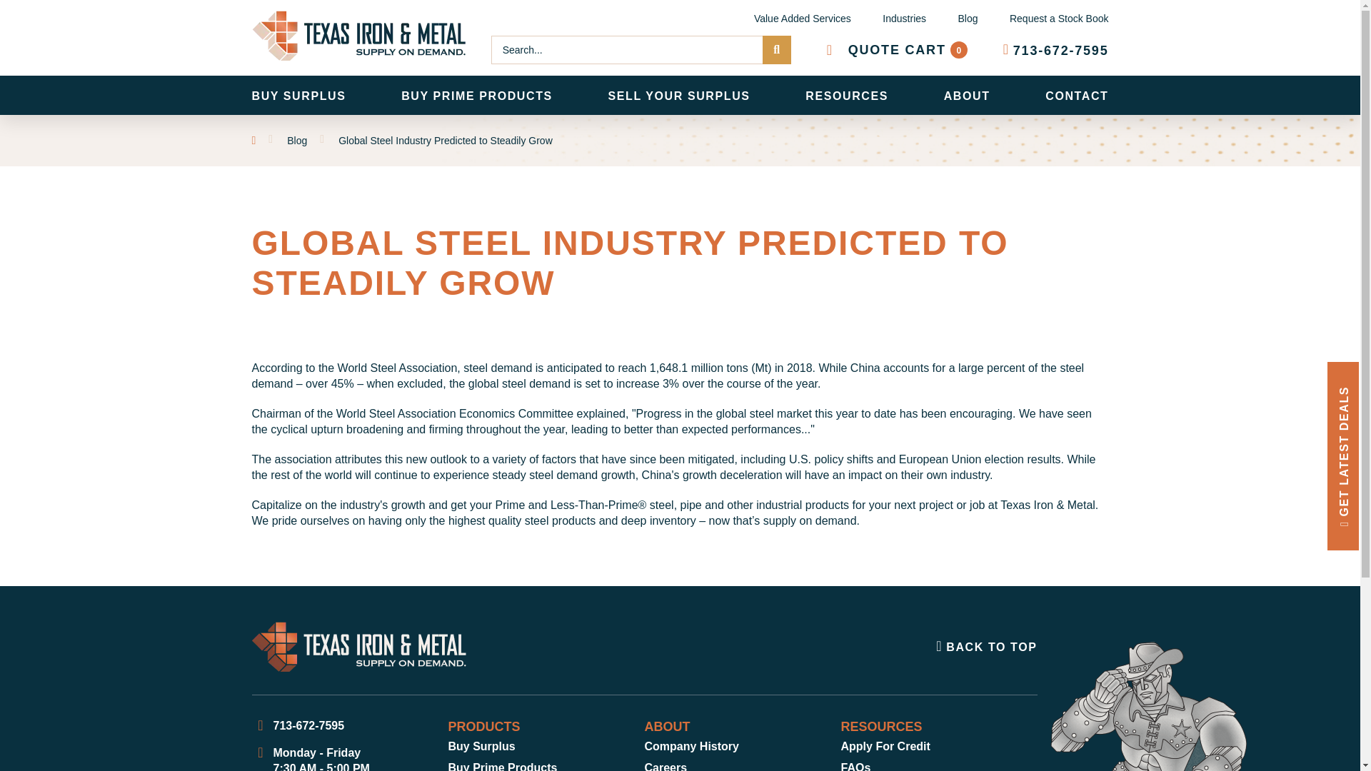 This screenshot has height=771, width=1371. Describe the element at coordinates (904, 21) in the screenshot. I see `Industries` at that location.